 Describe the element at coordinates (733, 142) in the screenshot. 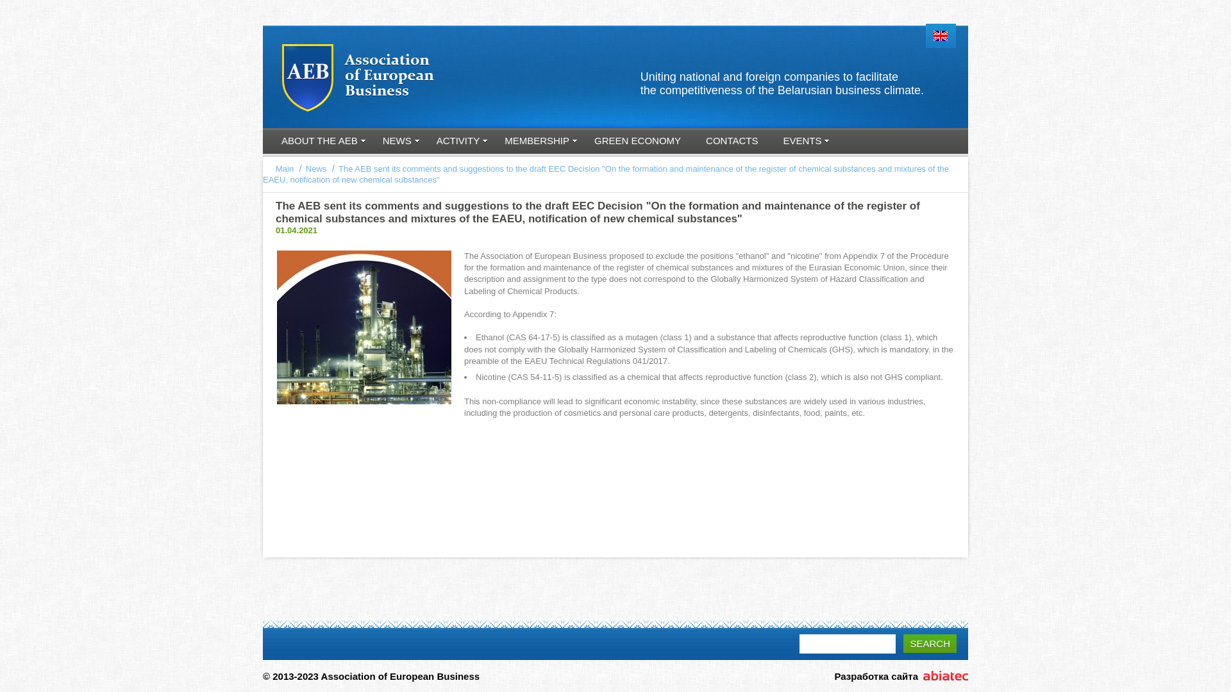

I see `CONTACTS` at that location.